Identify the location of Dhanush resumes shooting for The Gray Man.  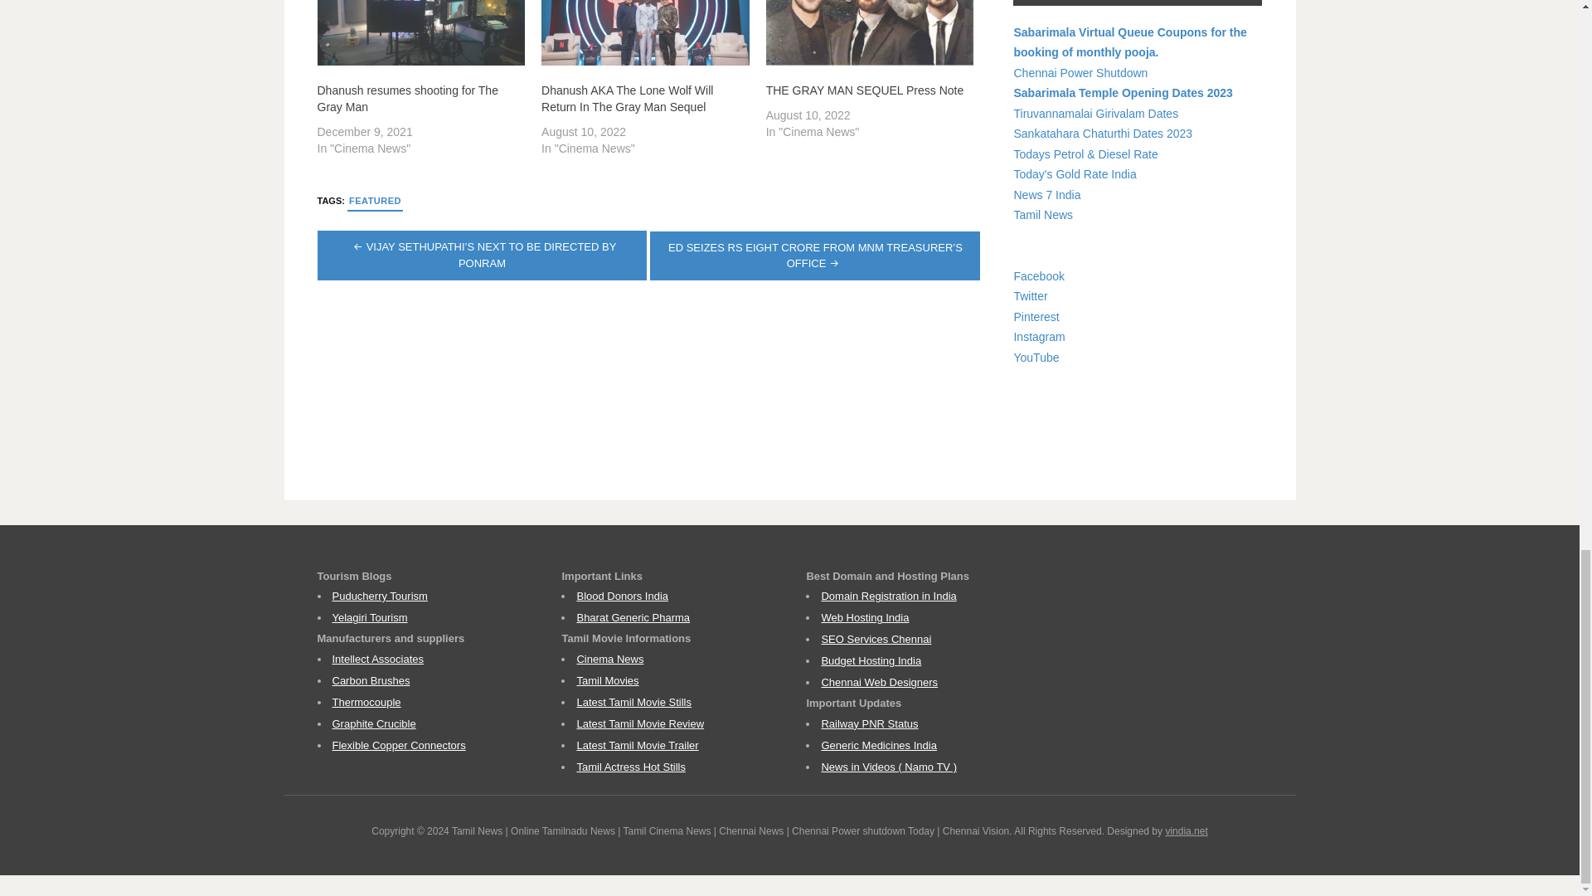
(406, 99).